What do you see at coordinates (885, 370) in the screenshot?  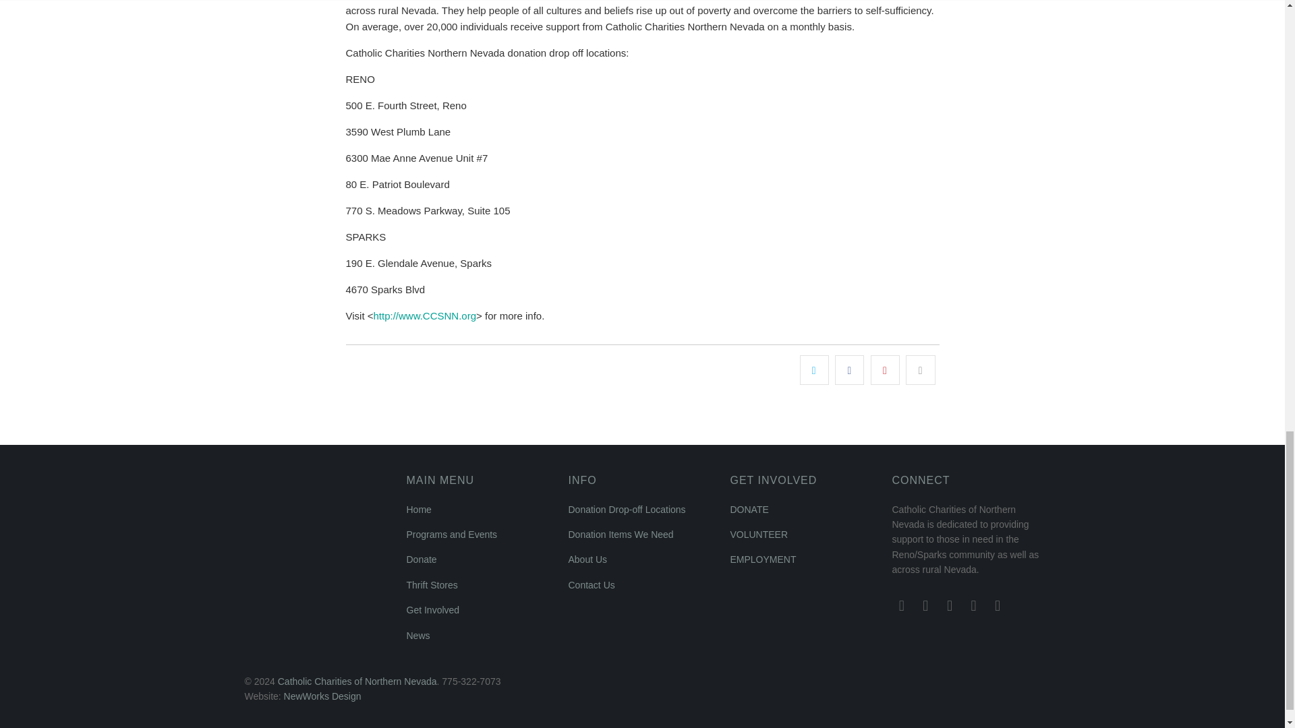 I see `Share this on Pinterest` at bounding box center [885, 370].